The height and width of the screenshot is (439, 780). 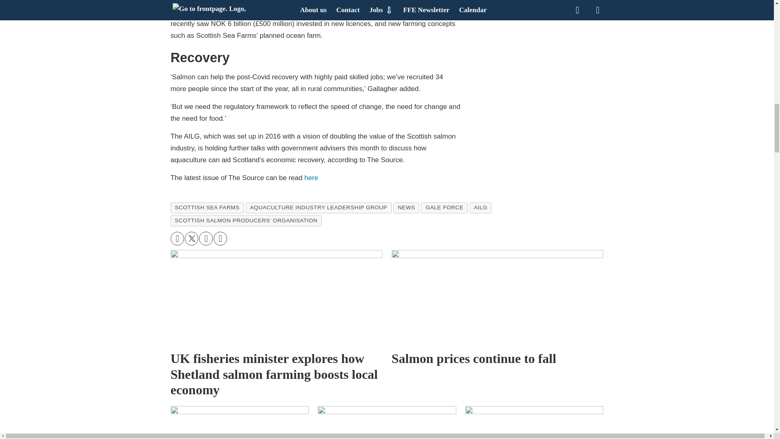 What do you see at coordinates (207, 207) in the screenshot?
I see `SCOTTISH SEA FARMS` at bounding box center [207, 207].